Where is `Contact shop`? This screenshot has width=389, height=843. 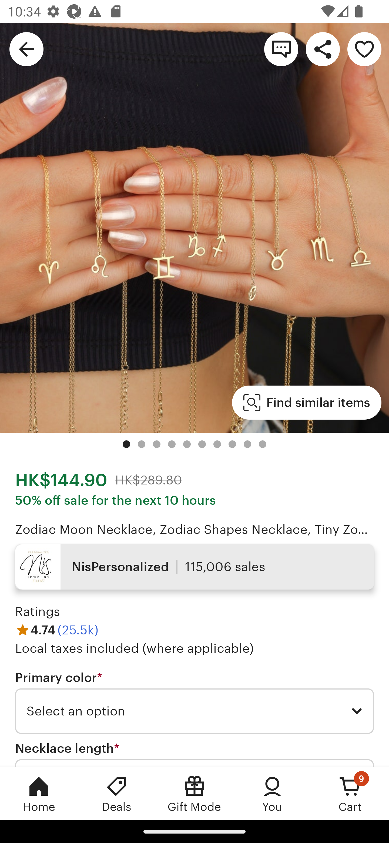
Contact shop is located at coordinates (281, 49).